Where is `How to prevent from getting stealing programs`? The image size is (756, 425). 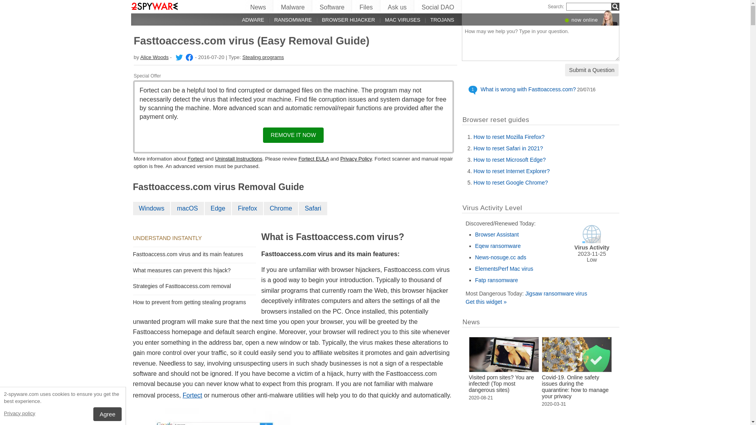 How to prevent from getting stealing programs is located at coordinates (191, 302).